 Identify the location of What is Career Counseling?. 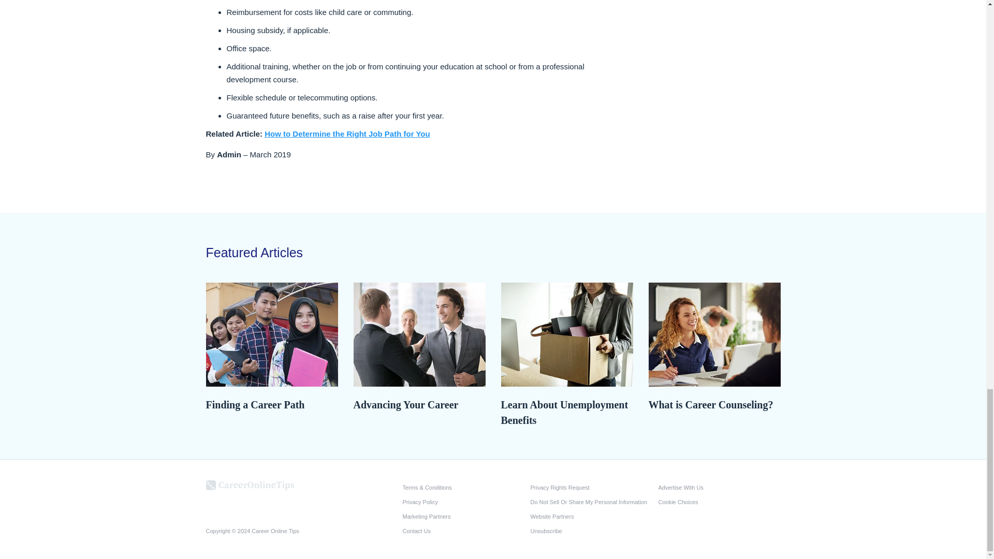
(714, 405).